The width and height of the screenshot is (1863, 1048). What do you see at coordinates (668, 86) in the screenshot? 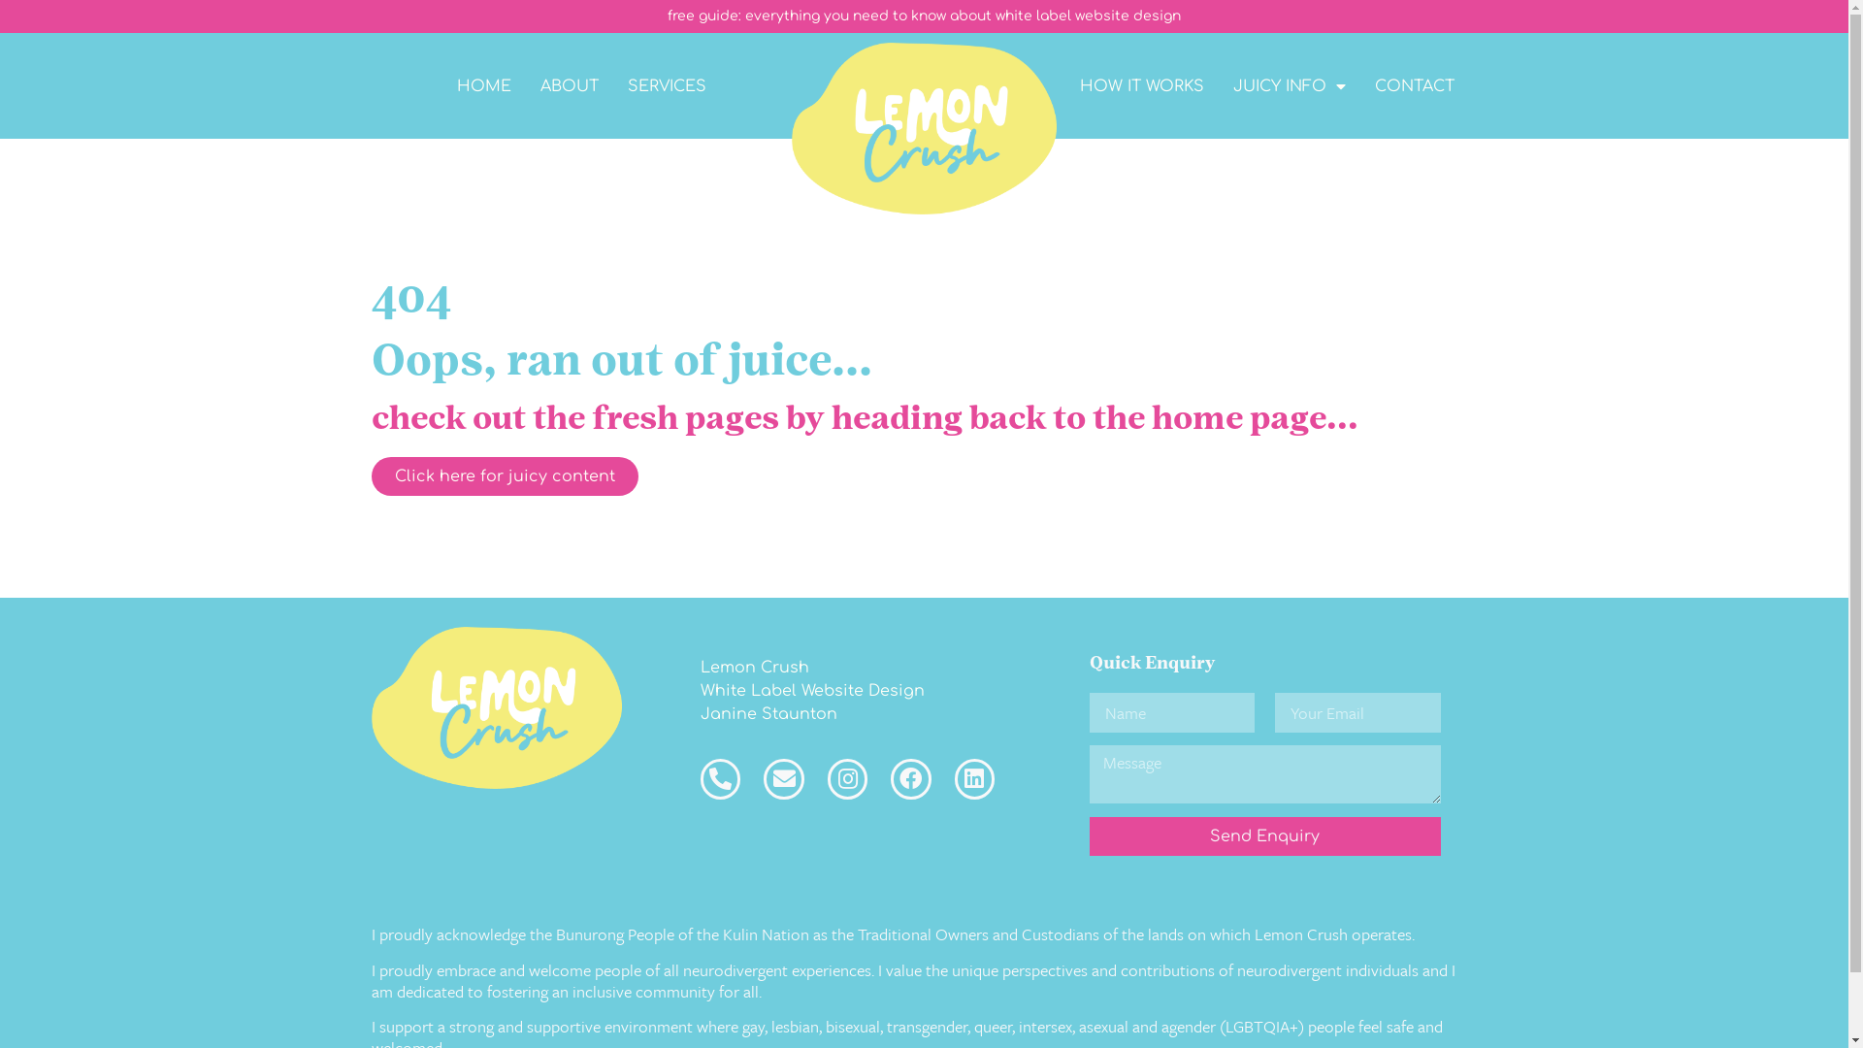
I see `SERVICES` at bounding box center [668, 86].